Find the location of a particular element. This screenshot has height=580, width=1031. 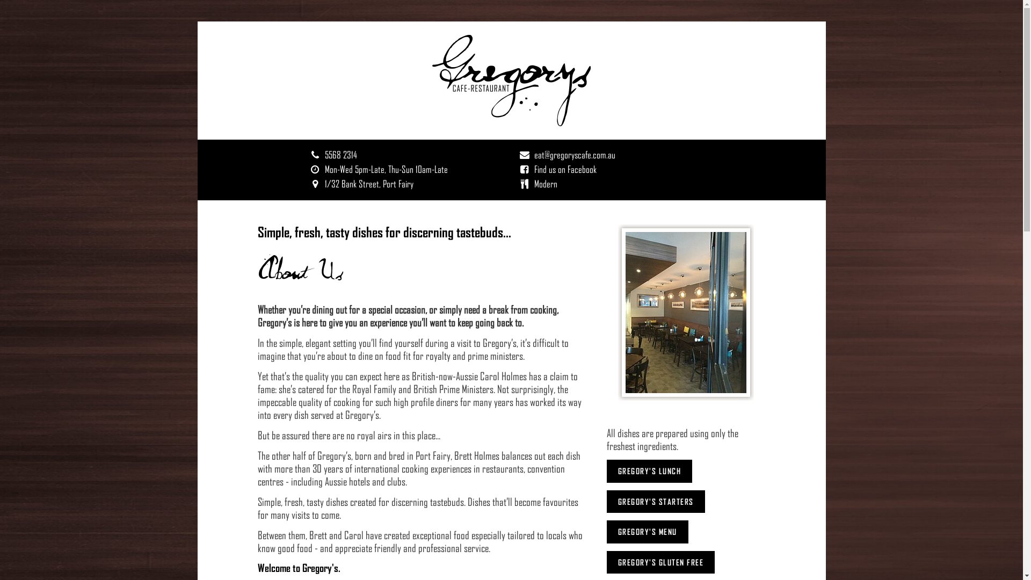

GREGORY'S MENU is located at coordinates (648, 532).